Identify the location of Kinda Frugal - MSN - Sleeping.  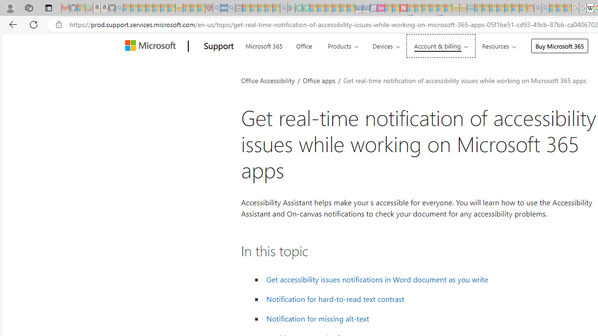
(508, 8).